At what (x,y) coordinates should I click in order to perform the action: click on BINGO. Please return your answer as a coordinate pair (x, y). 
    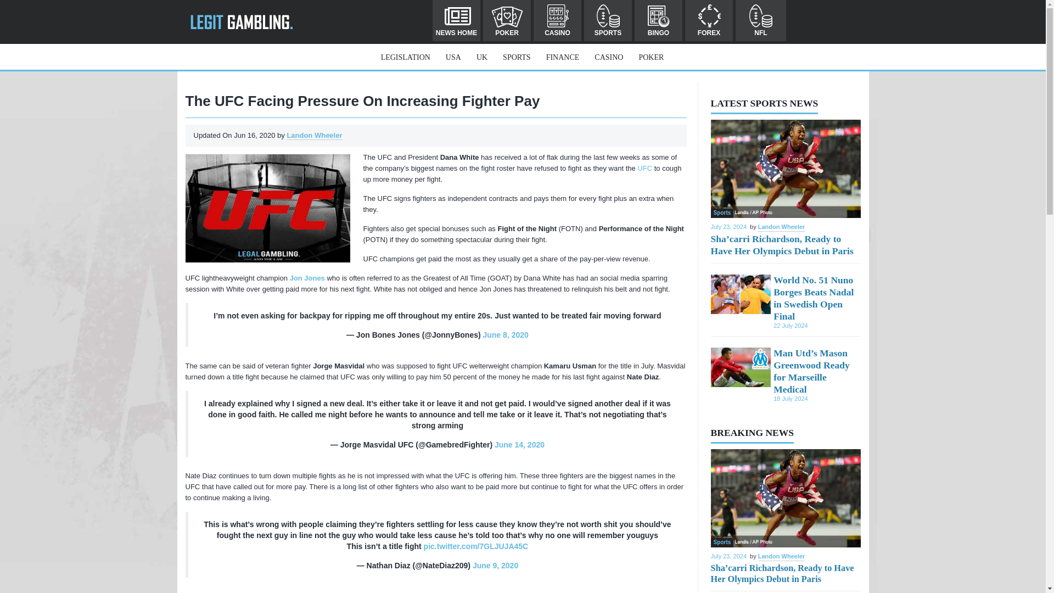
    Looking at the image, I should click on (658, 20).